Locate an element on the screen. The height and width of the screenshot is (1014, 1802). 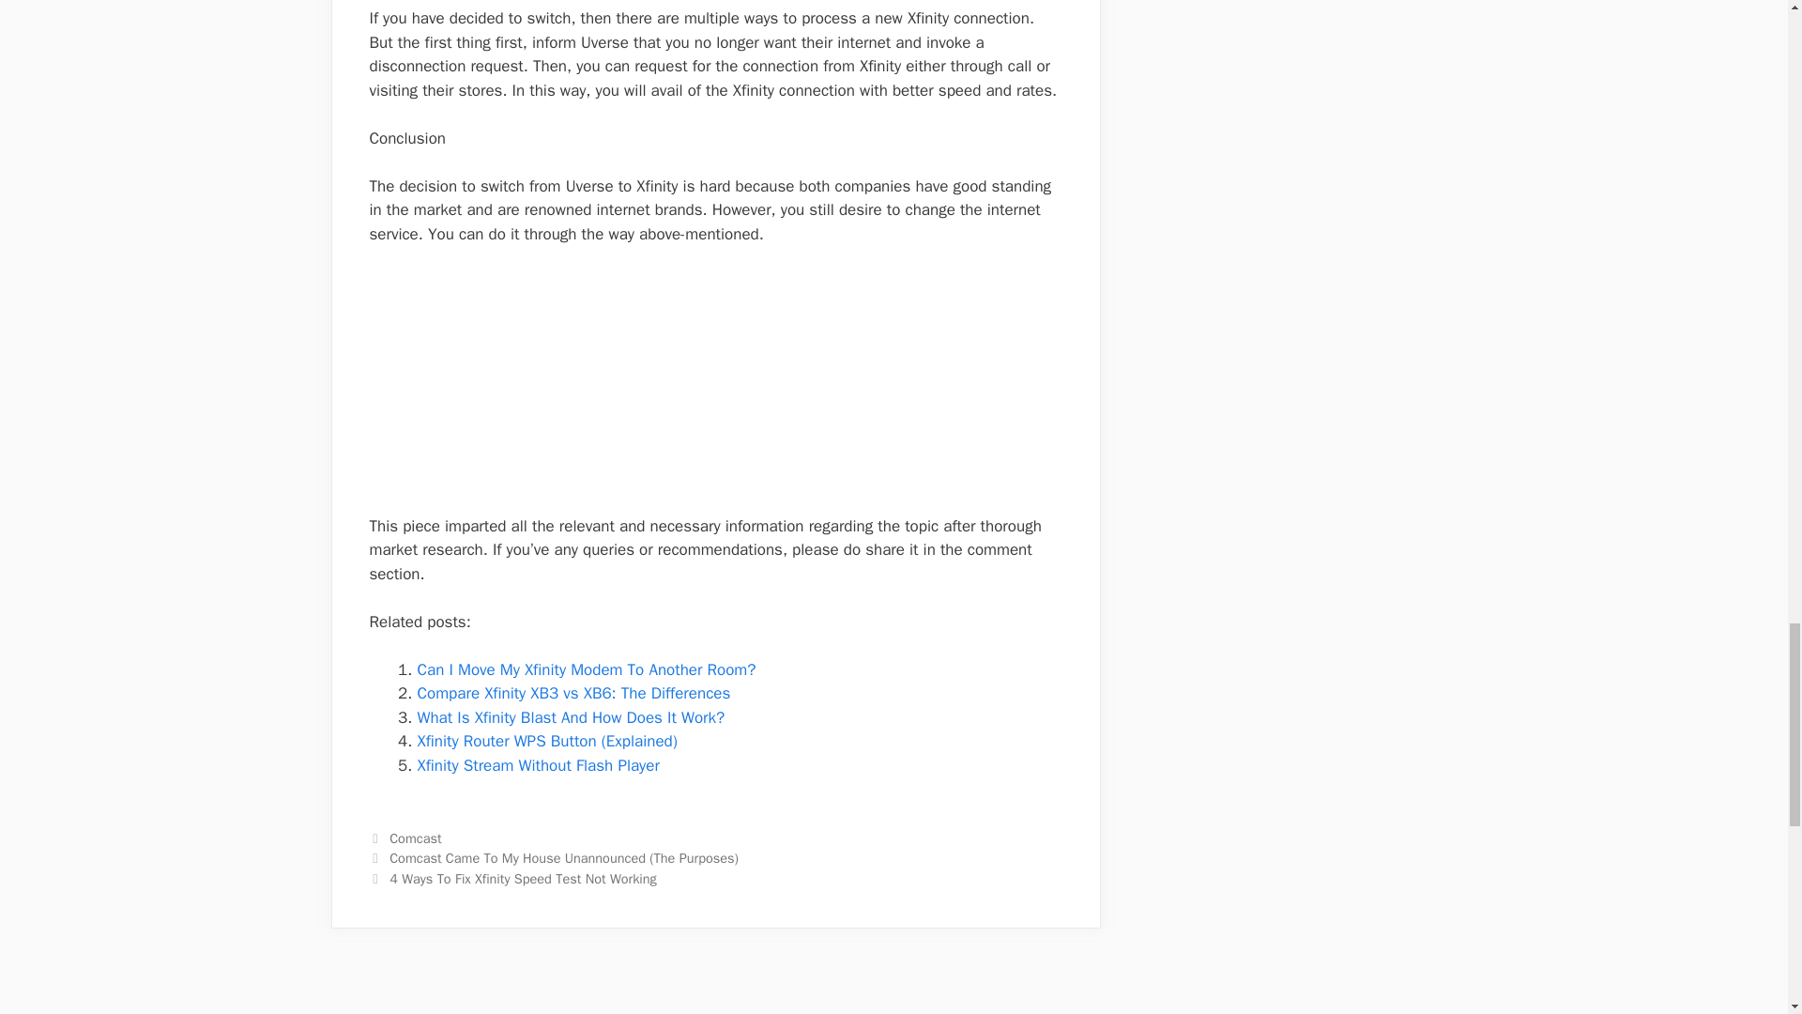
Xfinity Stream Without Flash Player is located at coordinates (537, 765).